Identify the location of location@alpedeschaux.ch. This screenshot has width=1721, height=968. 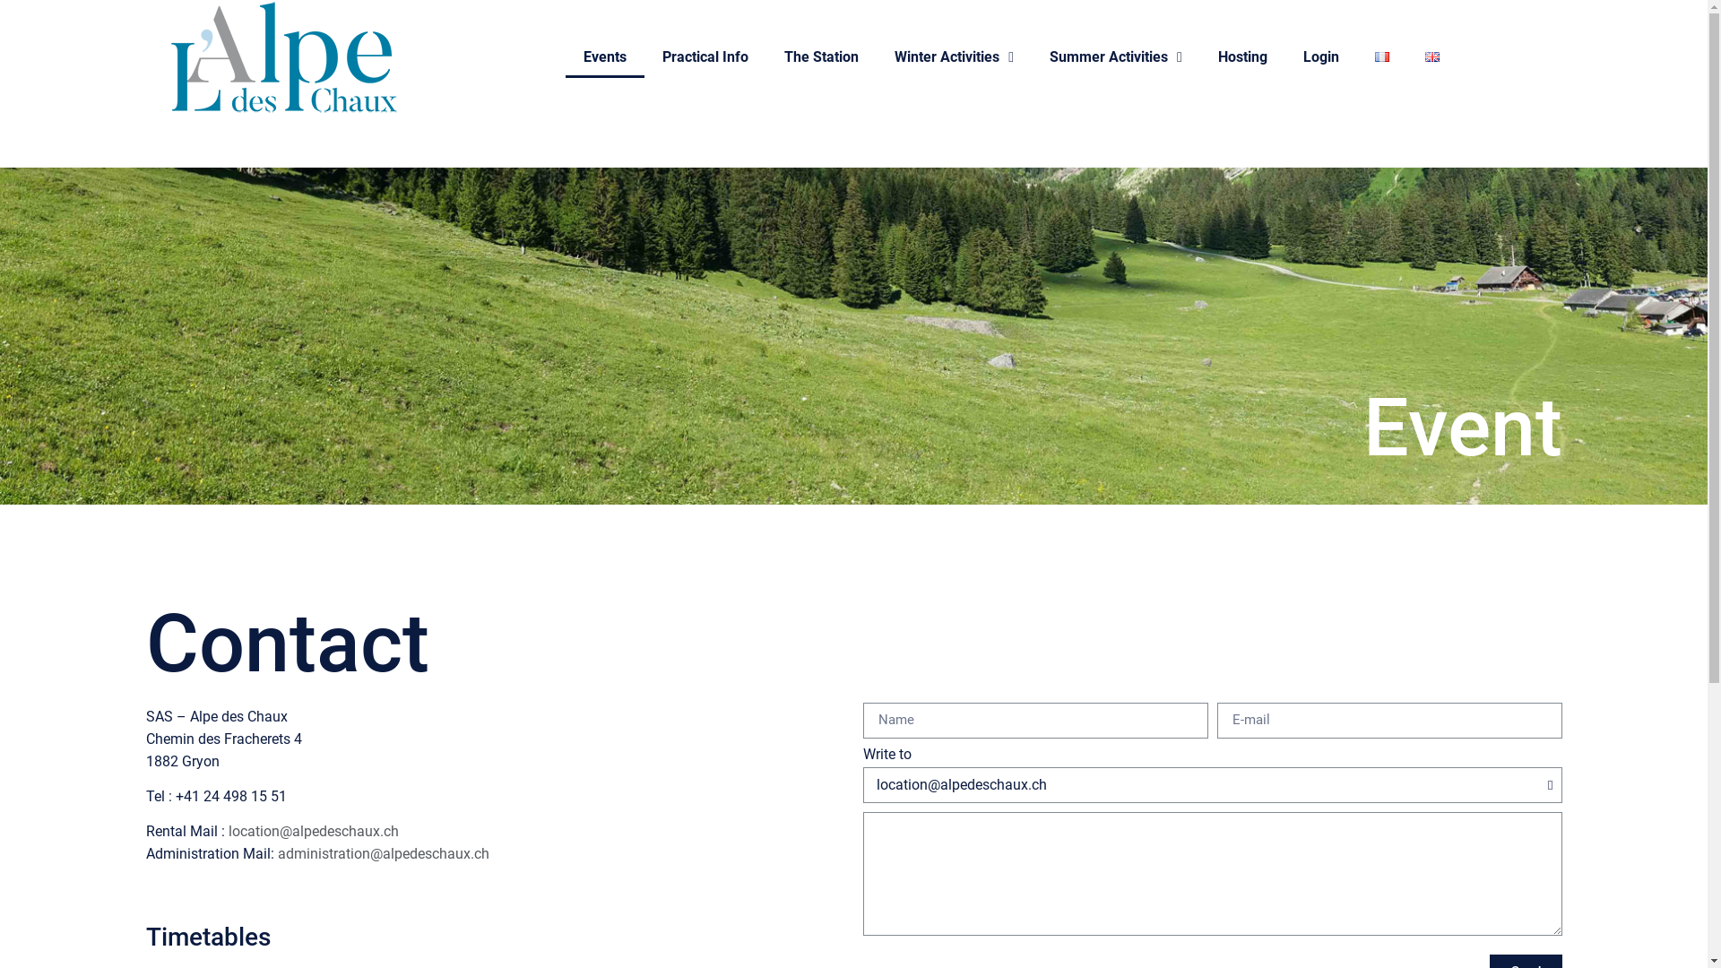
(313, 832).